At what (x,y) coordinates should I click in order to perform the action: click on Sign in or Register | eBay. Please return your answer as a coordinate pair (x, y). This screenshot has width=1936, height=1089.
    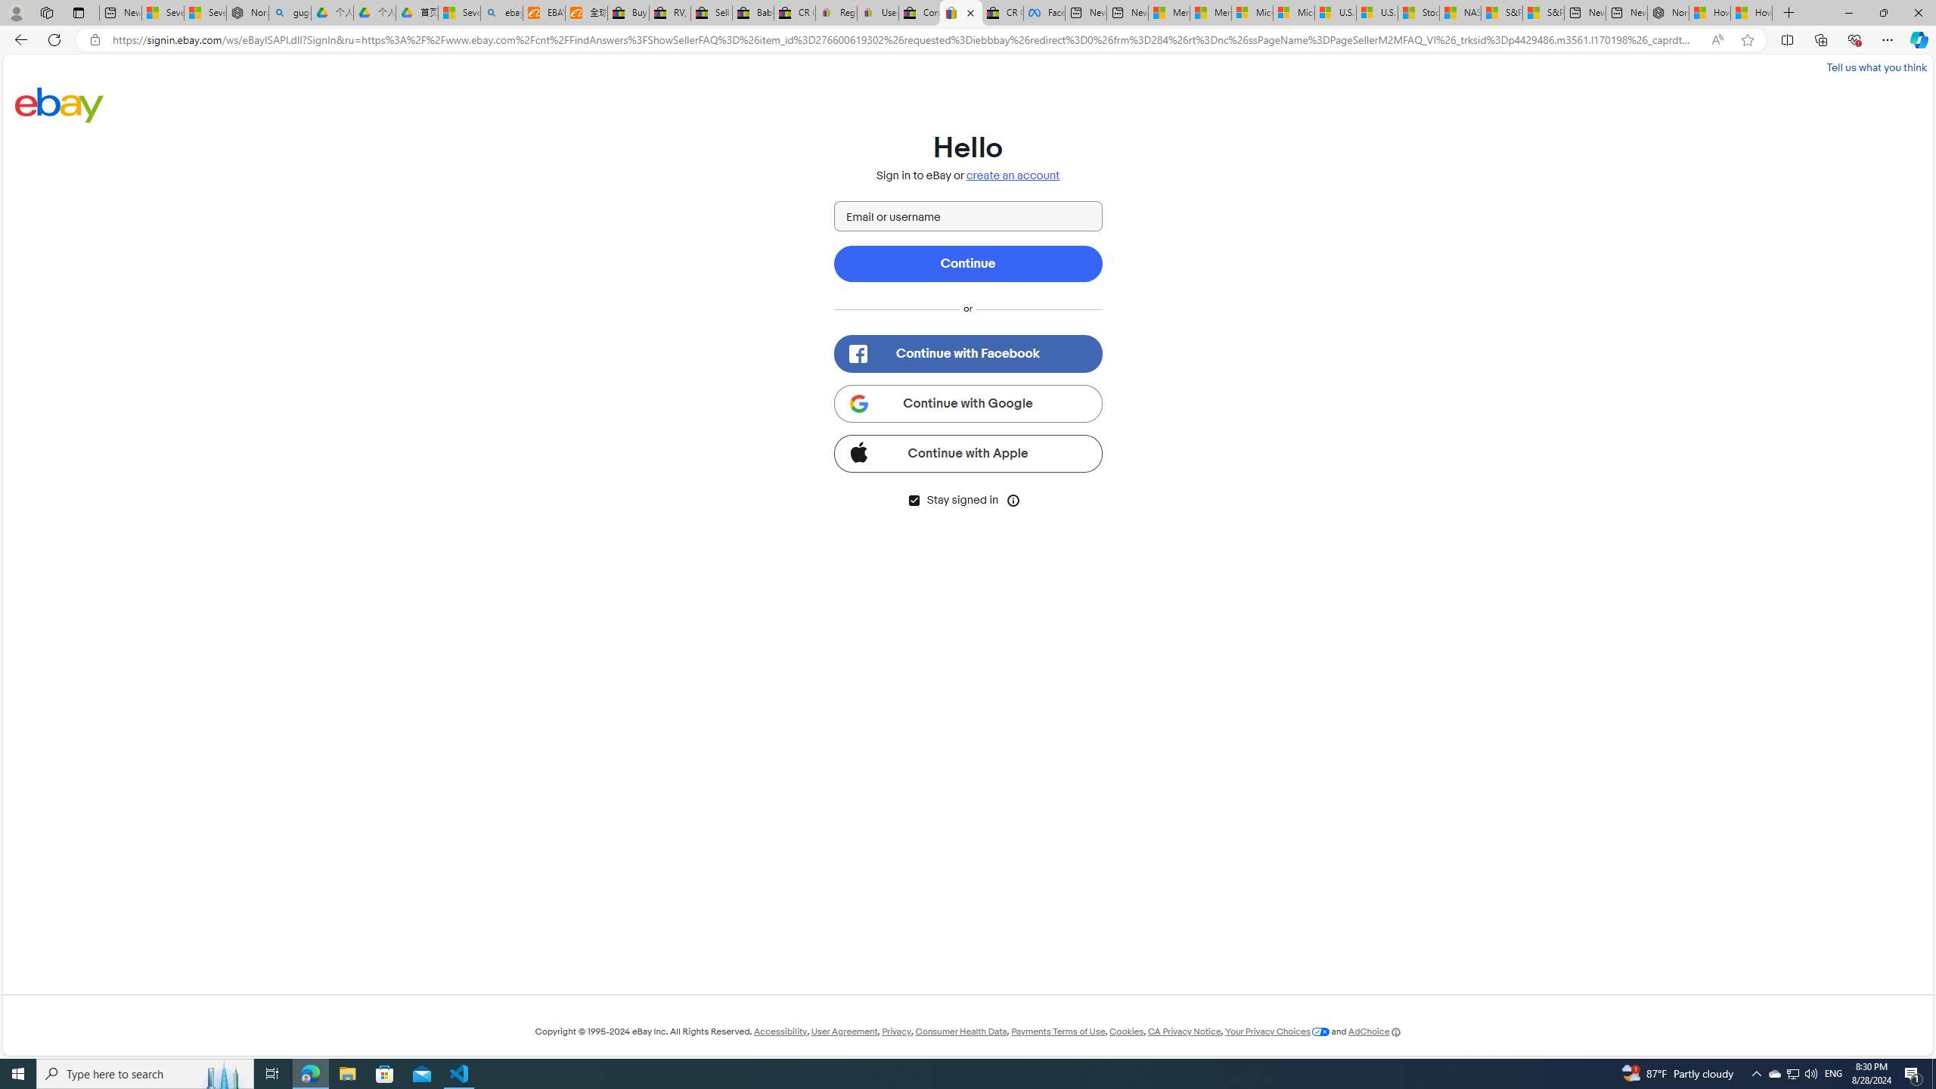
    Looking at the image, I should click on (960, 13).